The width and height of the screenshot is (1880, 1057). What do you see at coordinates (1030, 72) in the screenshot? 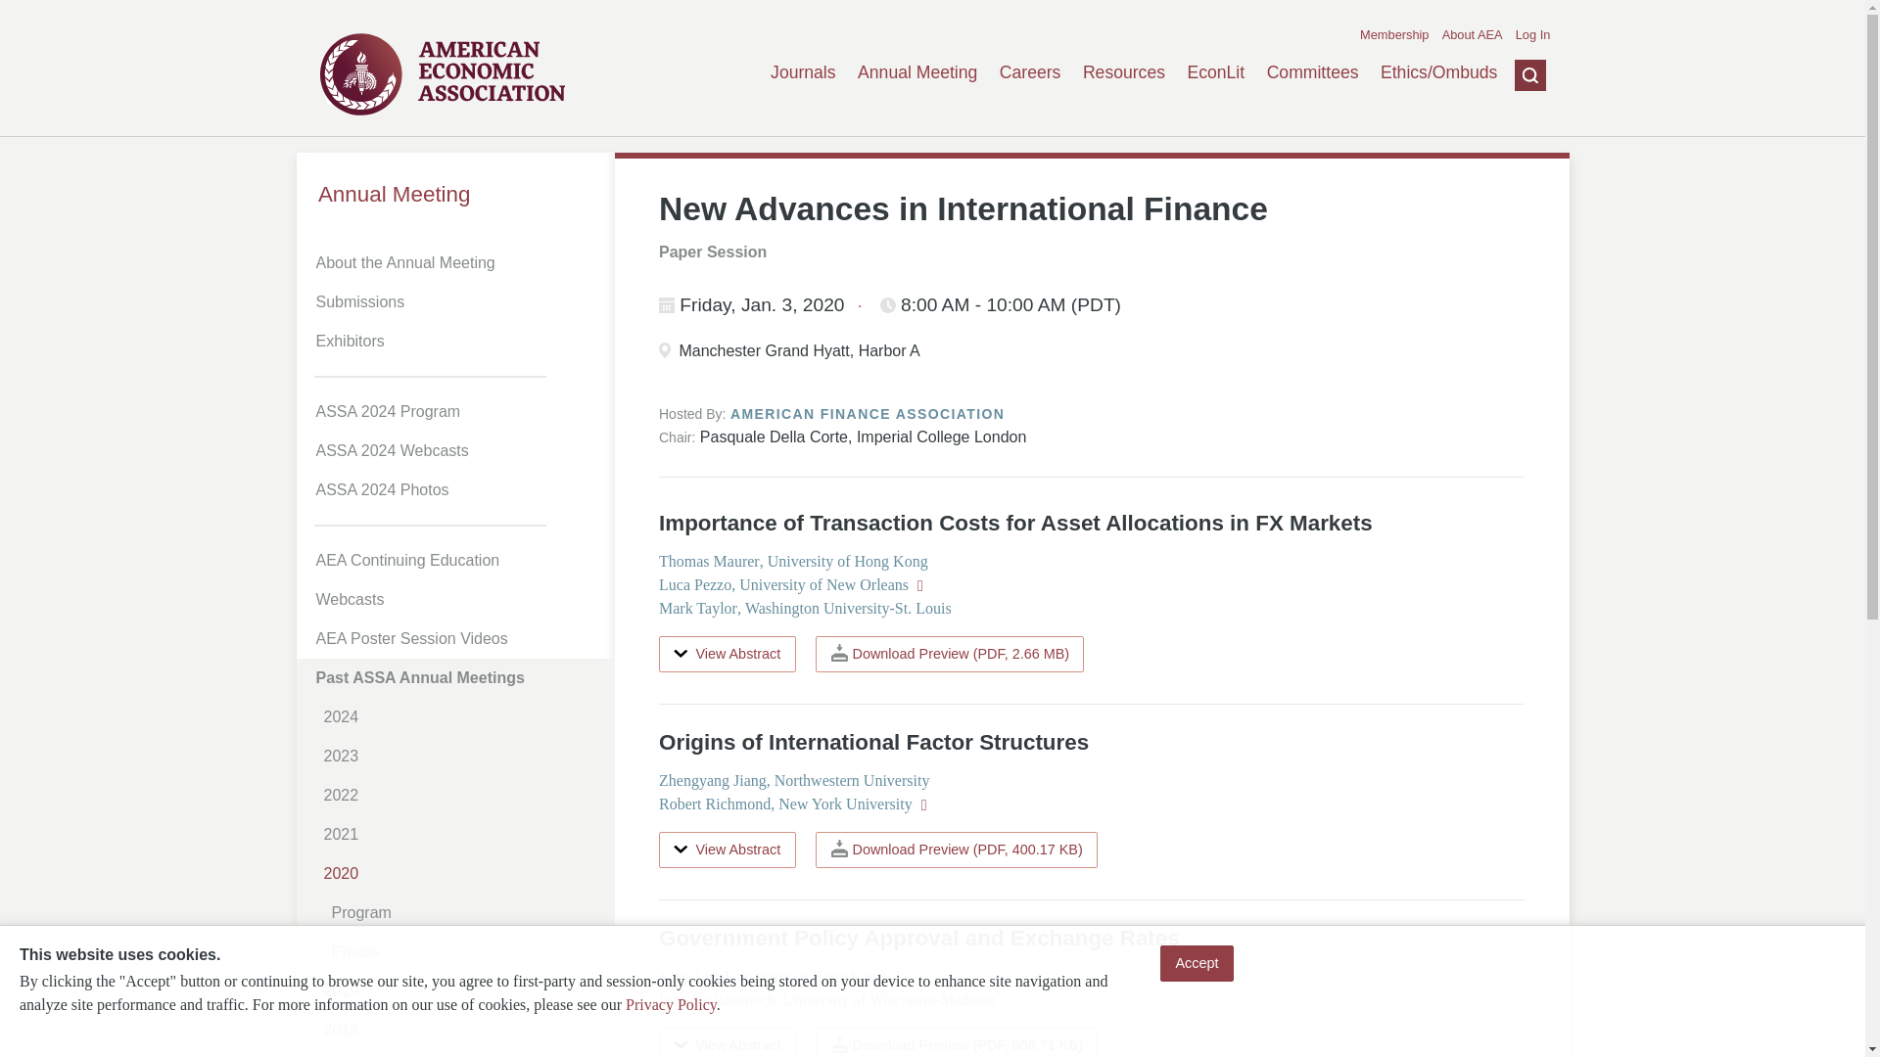
I see `Careers` at bounding box center [1030, 72].